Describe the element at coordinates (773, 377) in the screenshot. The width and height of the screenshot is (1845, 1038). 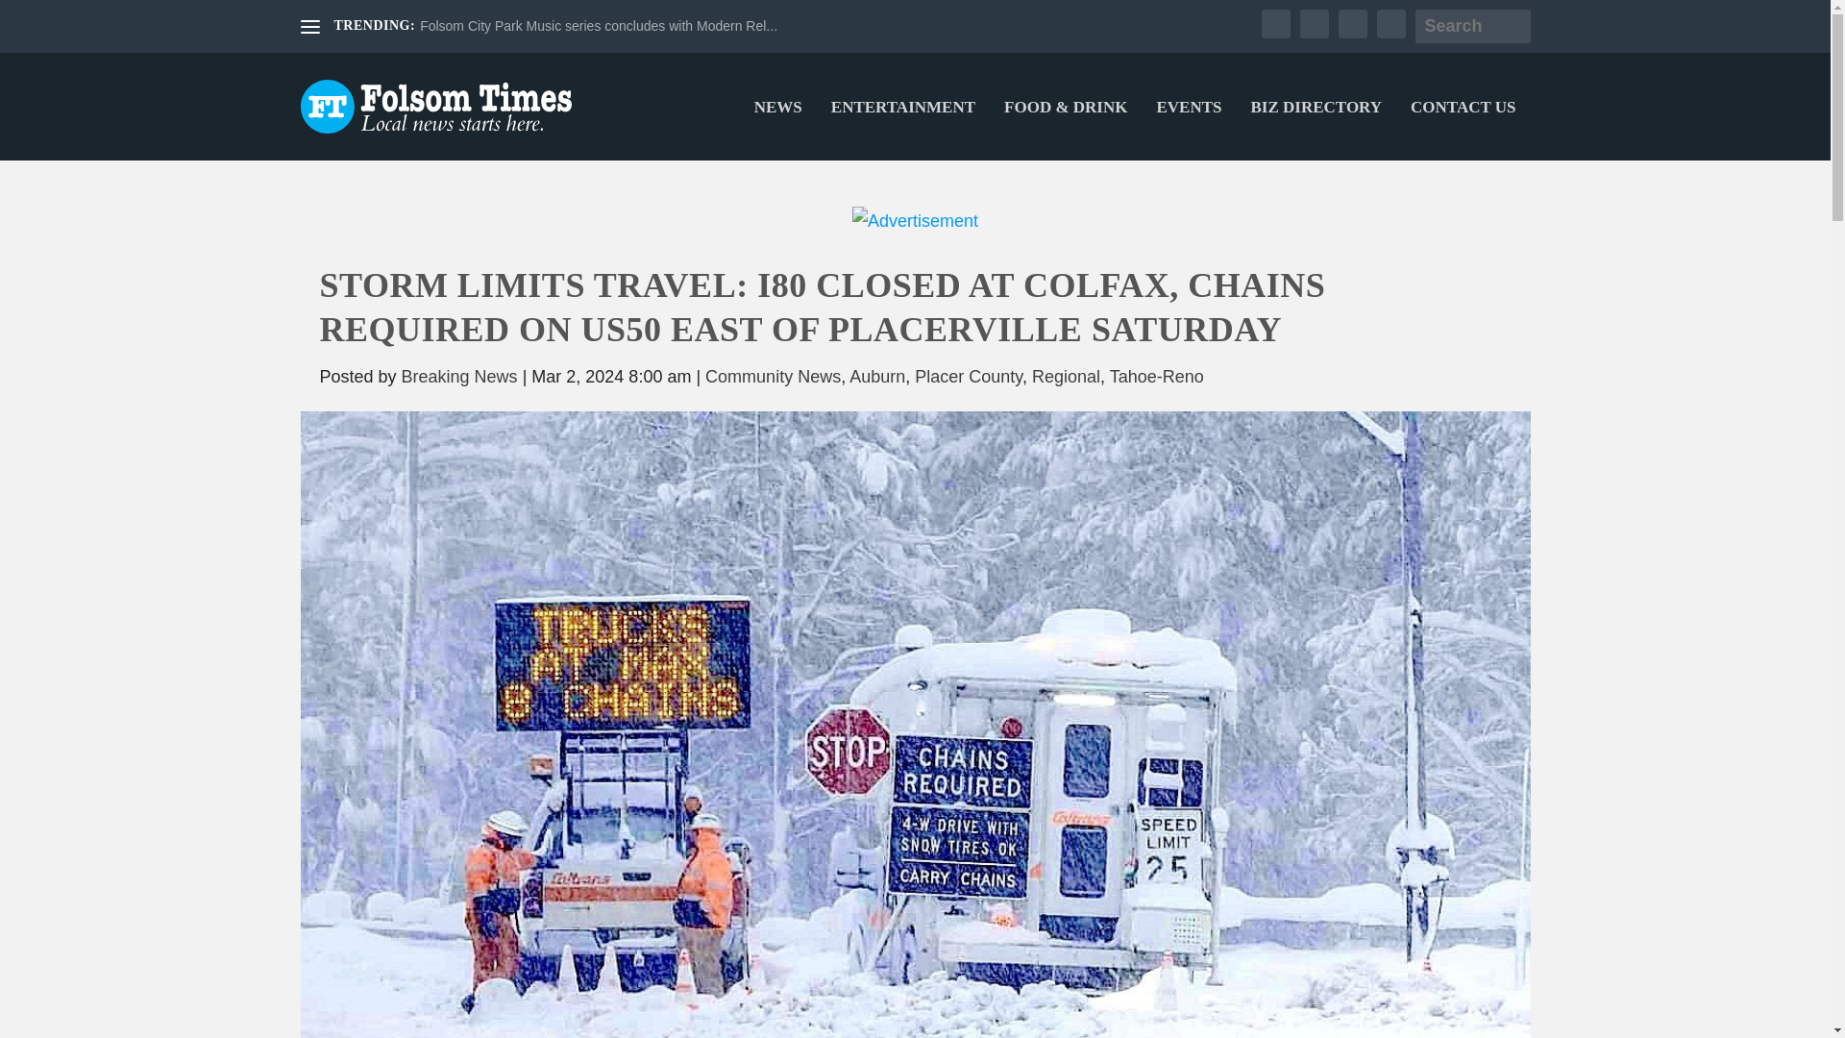
I see `Community News` at that location.